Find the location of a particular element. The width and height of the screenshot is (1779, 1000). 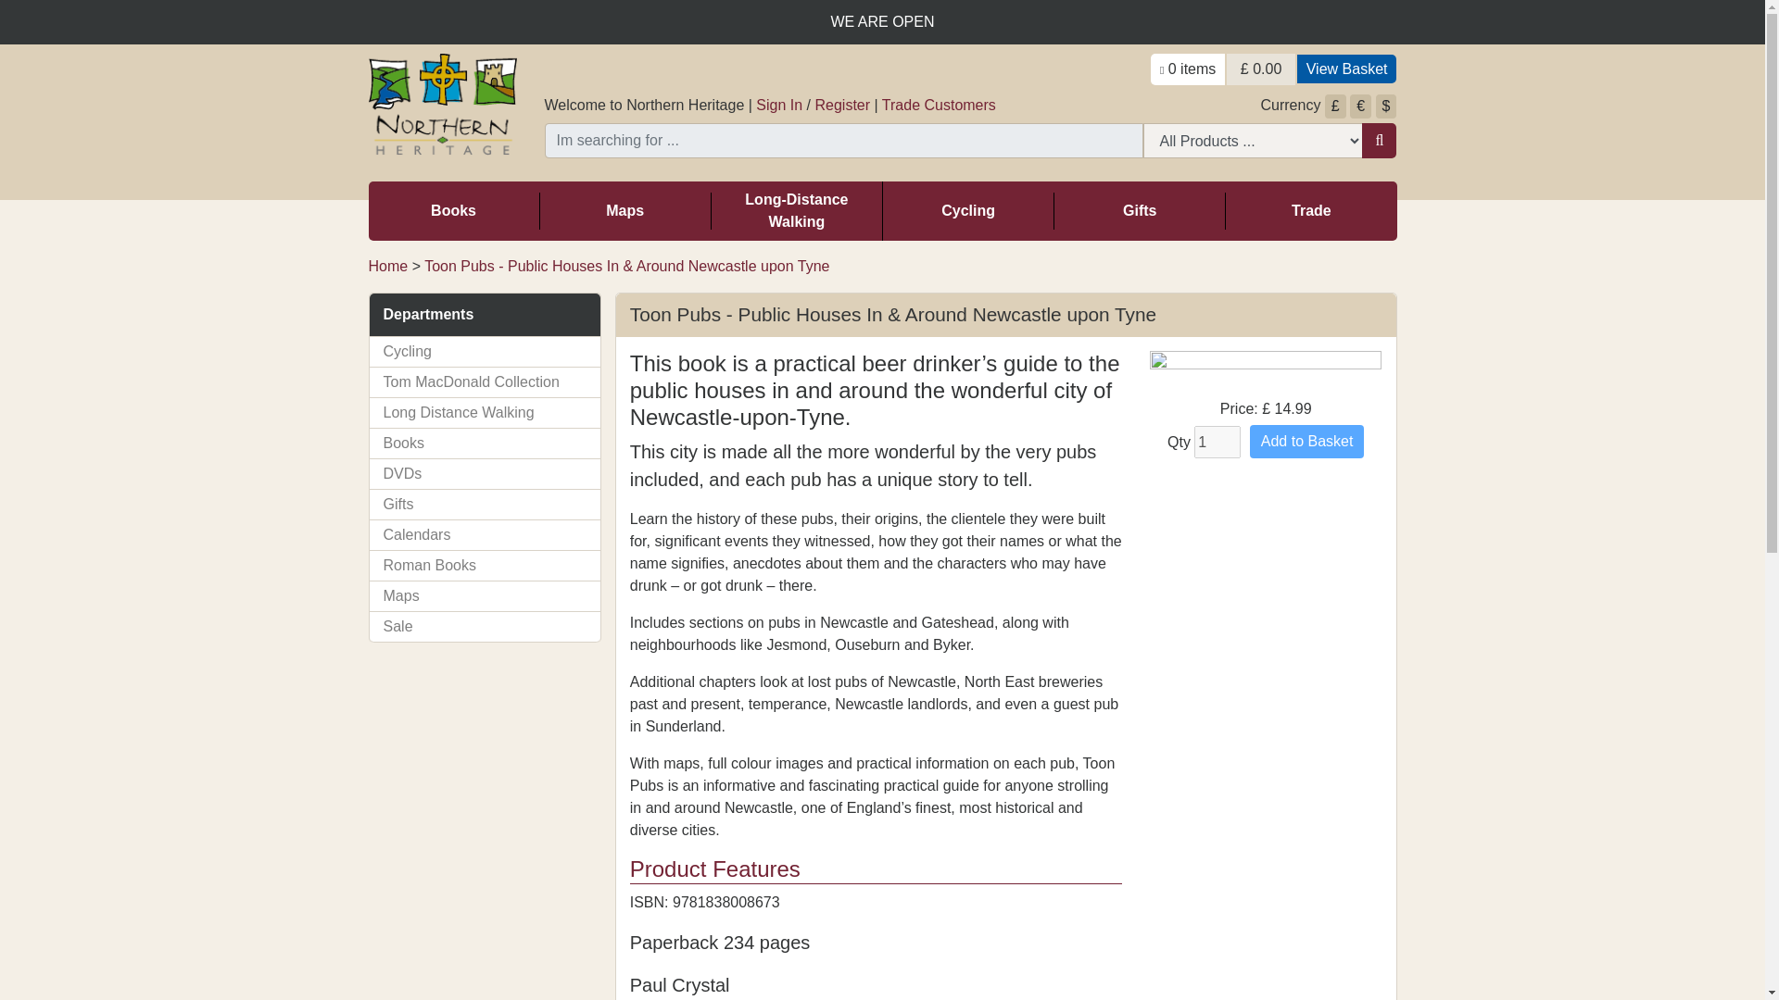

Trade is located at coordinates (1310, 211).